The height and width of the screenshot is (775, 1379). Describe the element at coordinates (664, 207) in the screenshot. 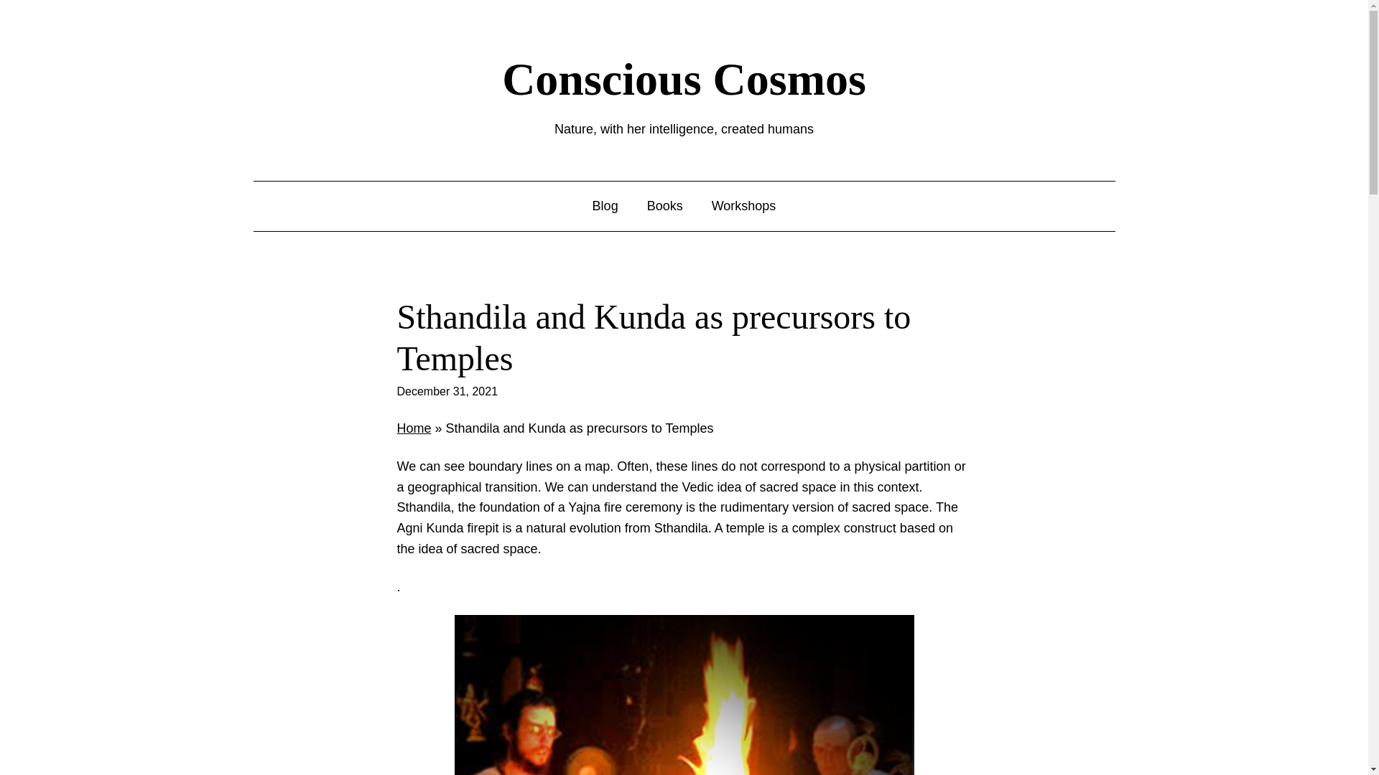

I see `Books` at that location.